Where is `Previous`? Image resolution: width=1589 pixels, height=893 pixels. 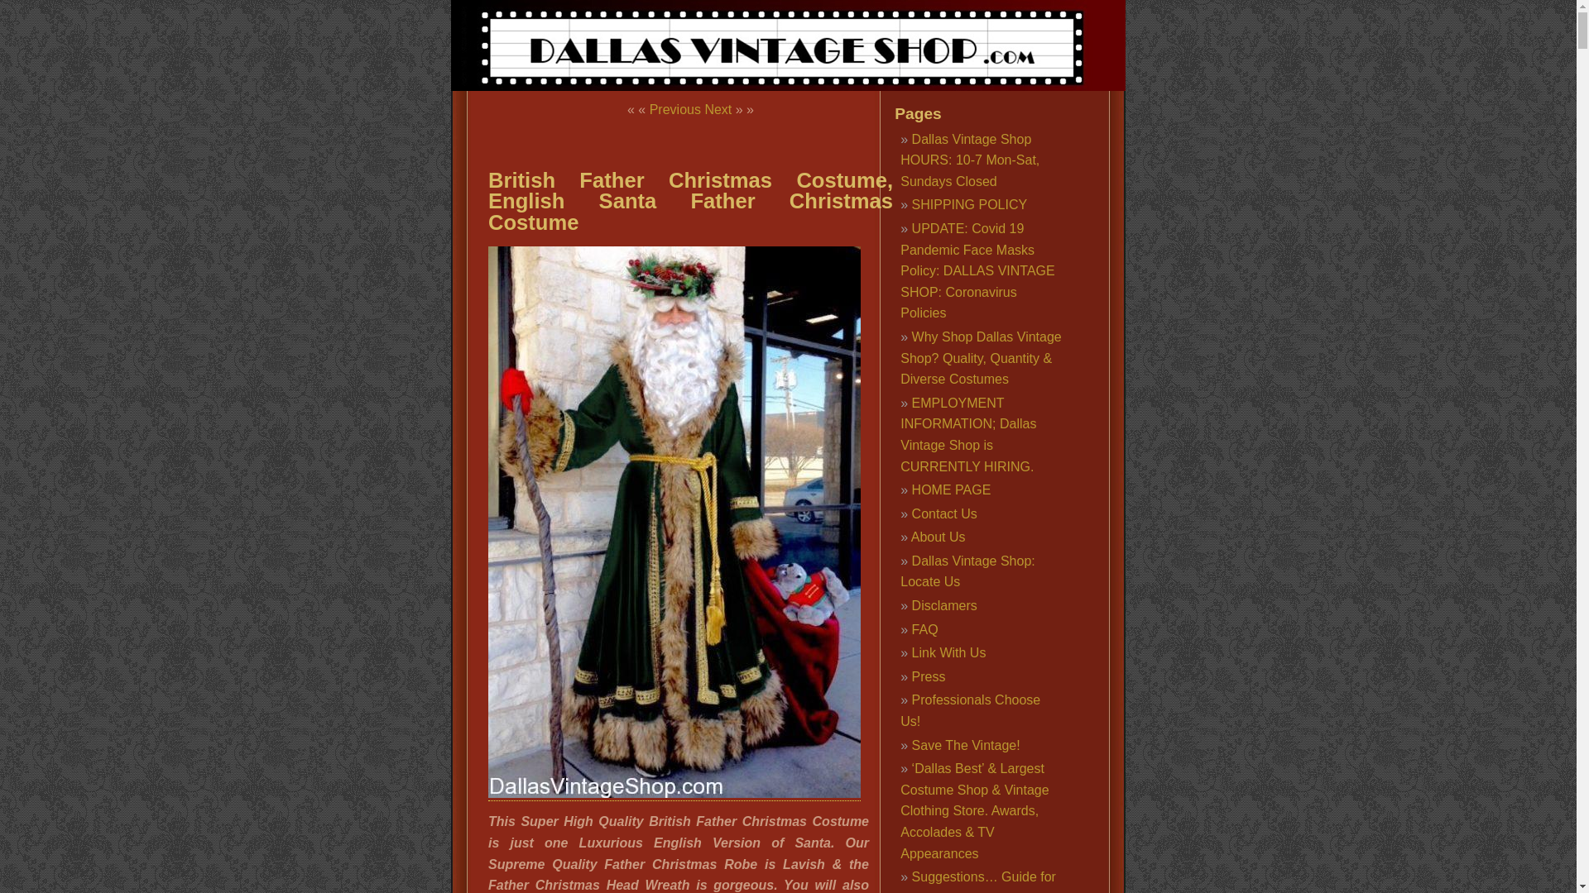
Previous is located at coordinates (675, 109).